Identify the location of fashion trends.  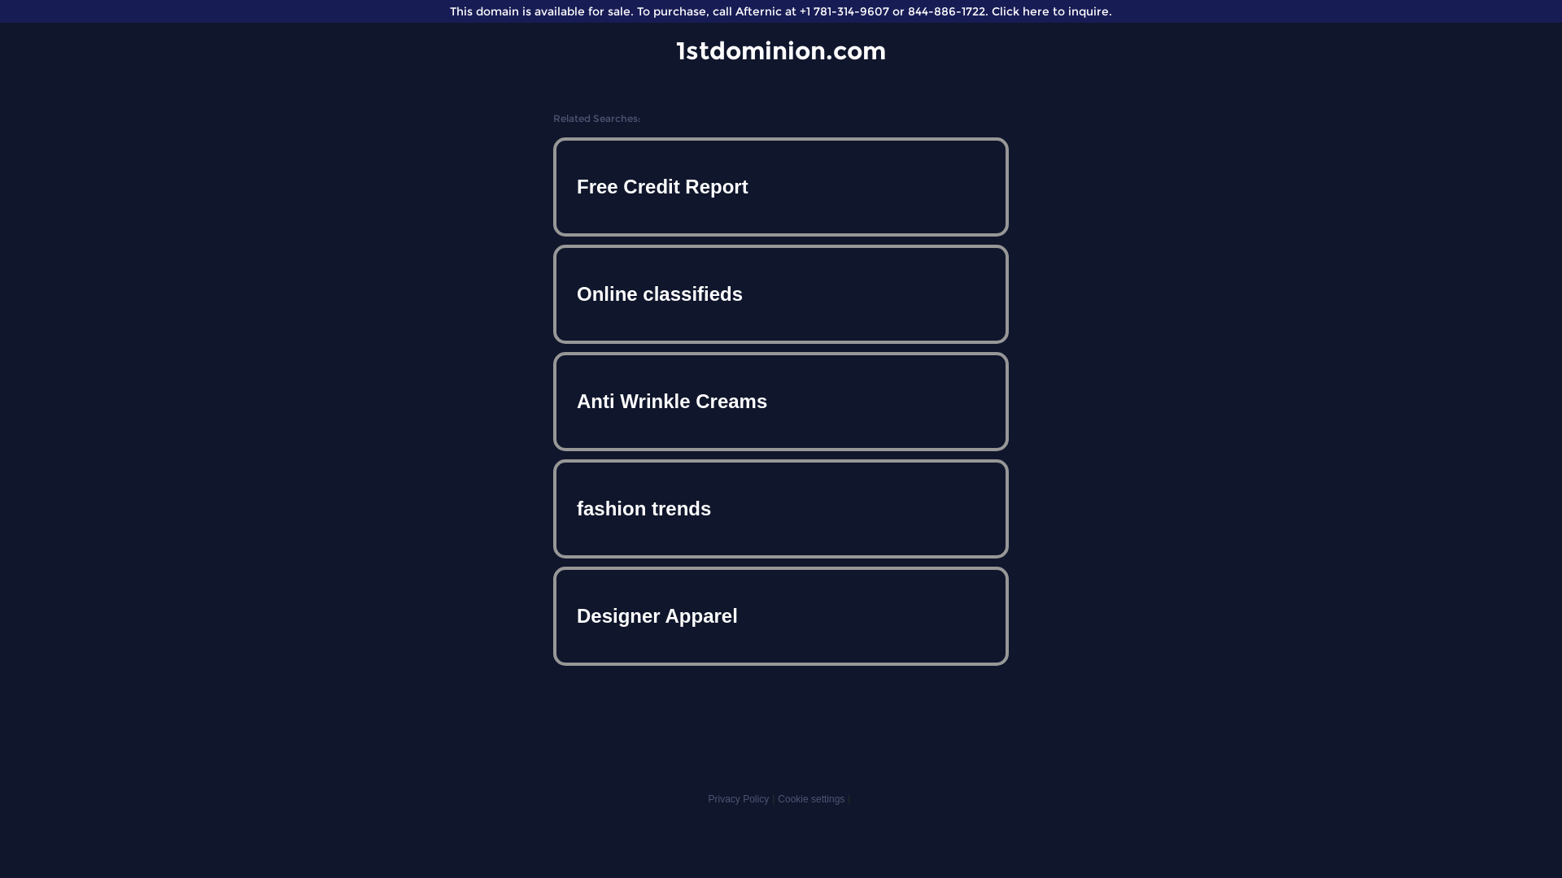
(781, 509).